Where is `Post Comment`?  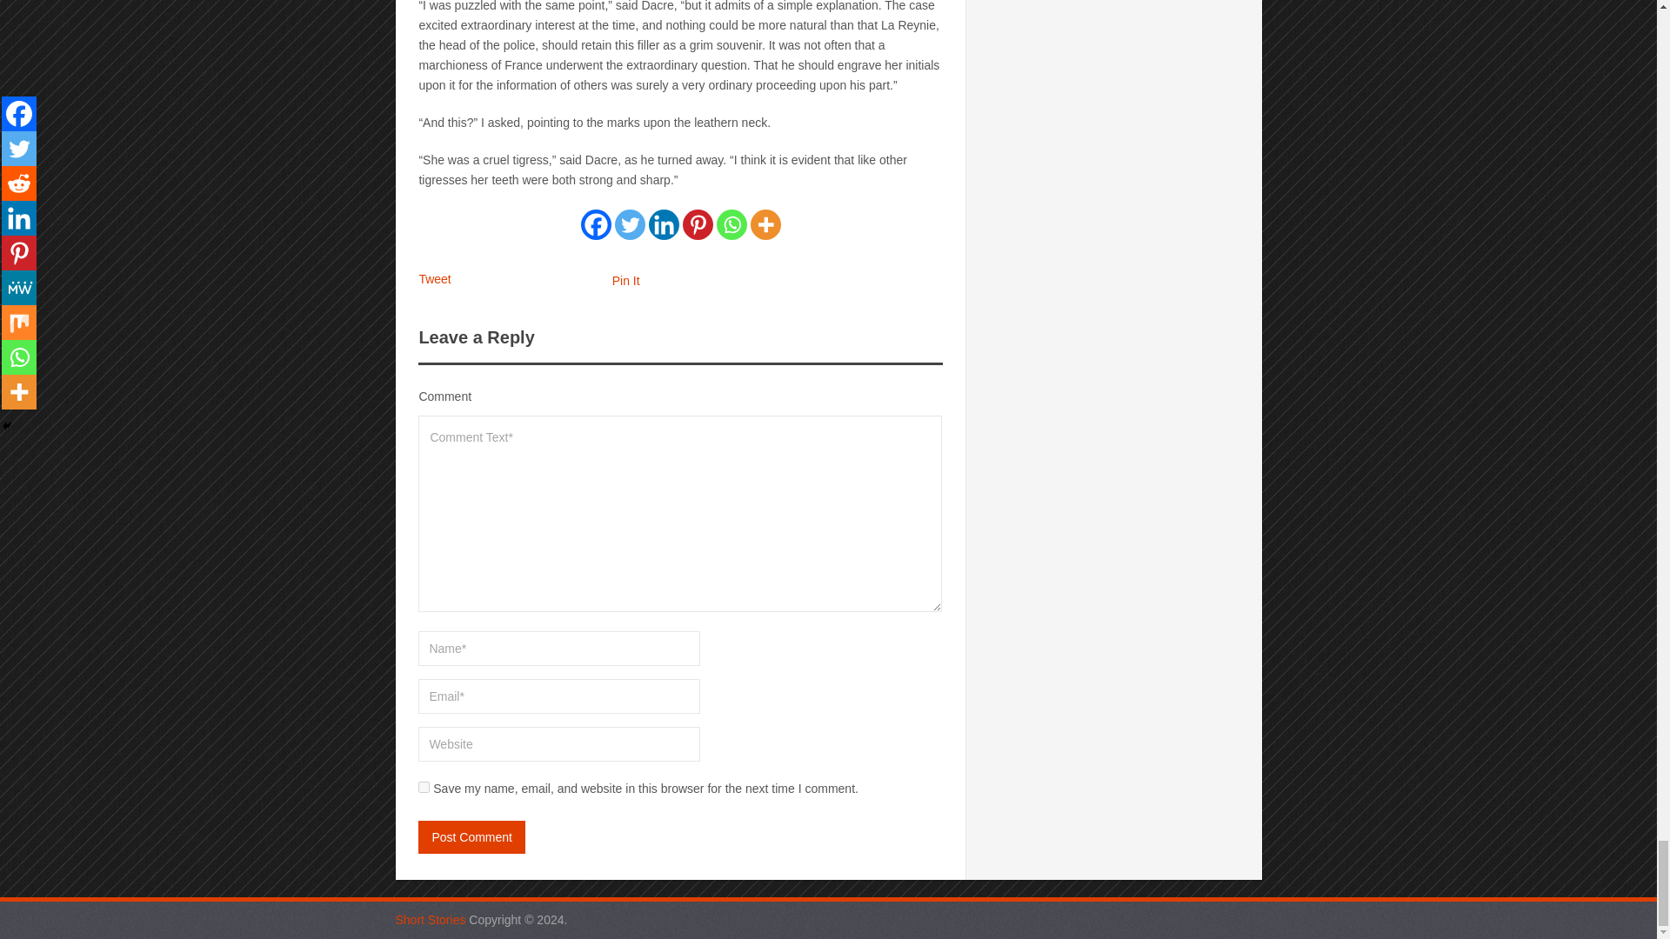
Post Comment is located at coordinates (471, 836).